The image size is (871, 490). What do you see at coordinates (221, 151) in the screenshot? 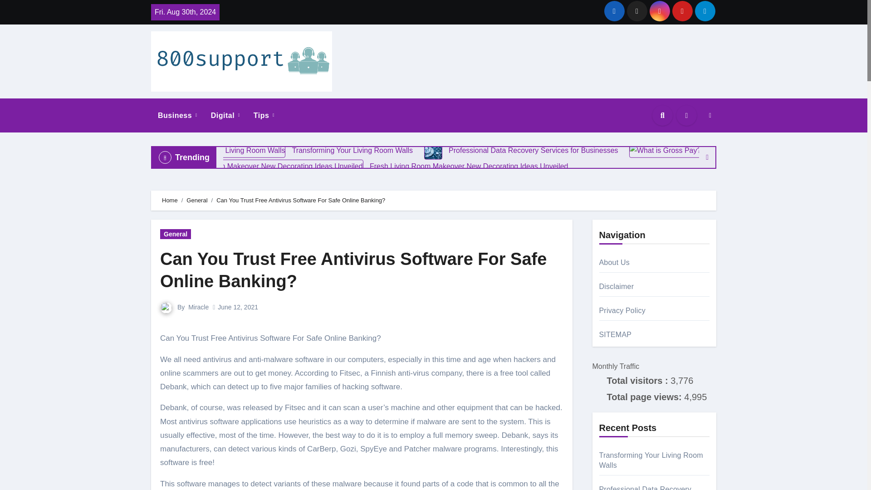
I see `Transforming Your Living Room Walls` at bounding box center [221, 151].